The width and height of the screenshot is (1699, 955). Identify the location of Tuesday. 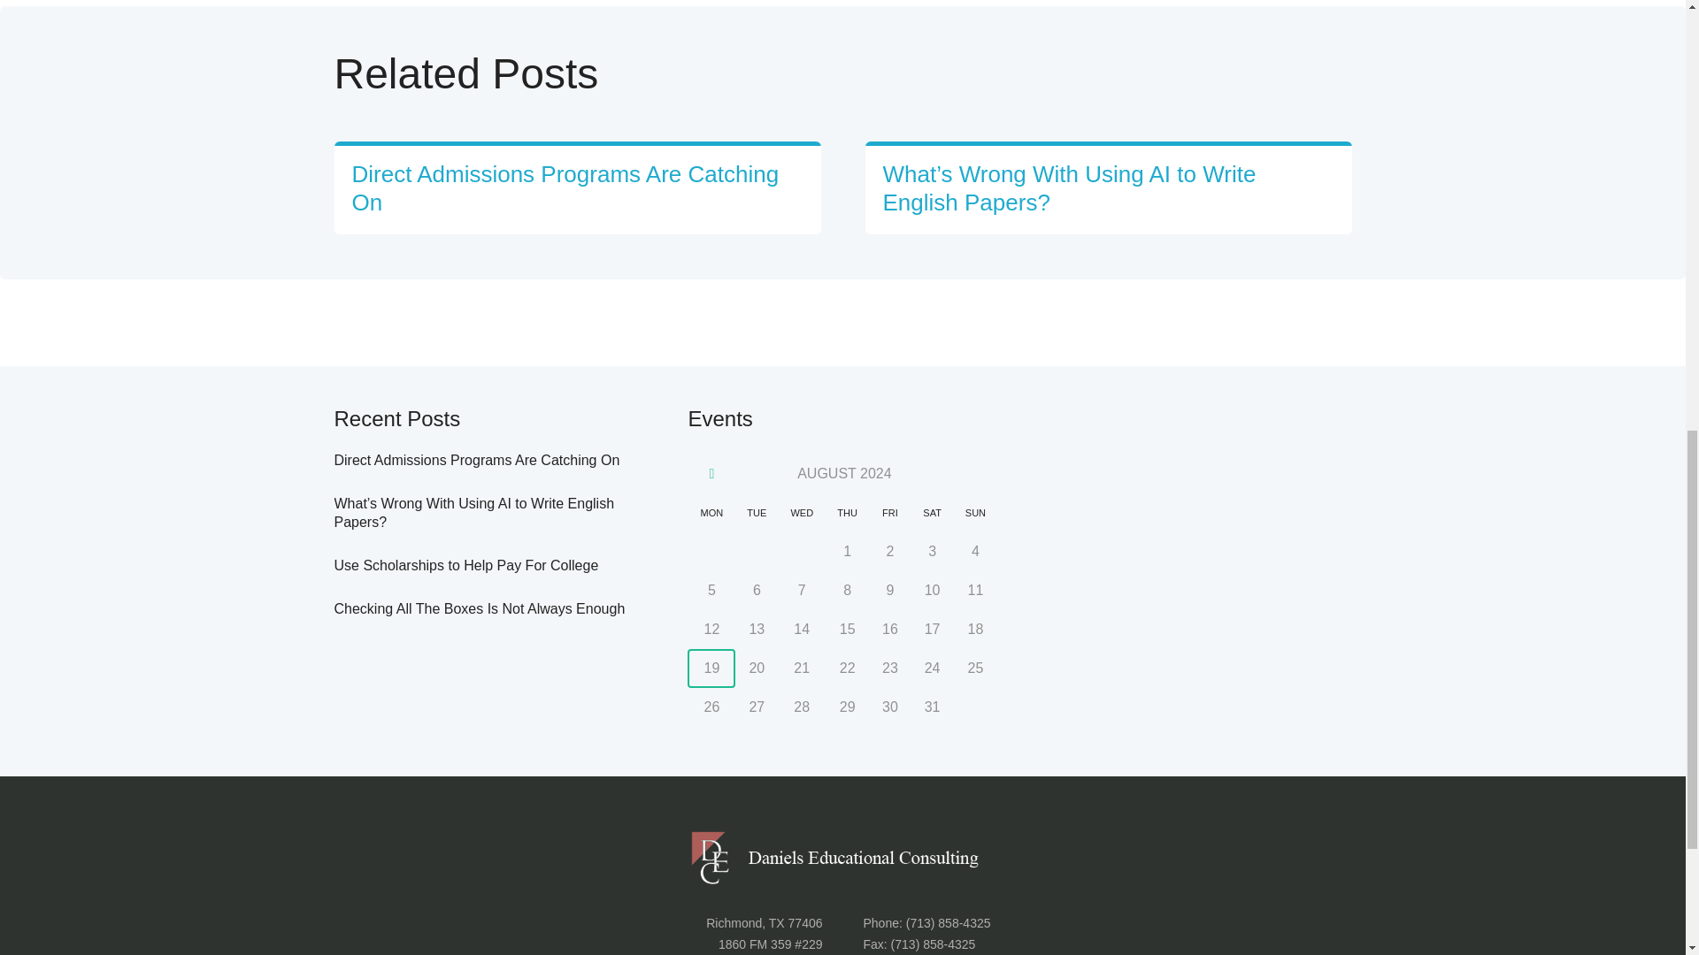
(757, 513).